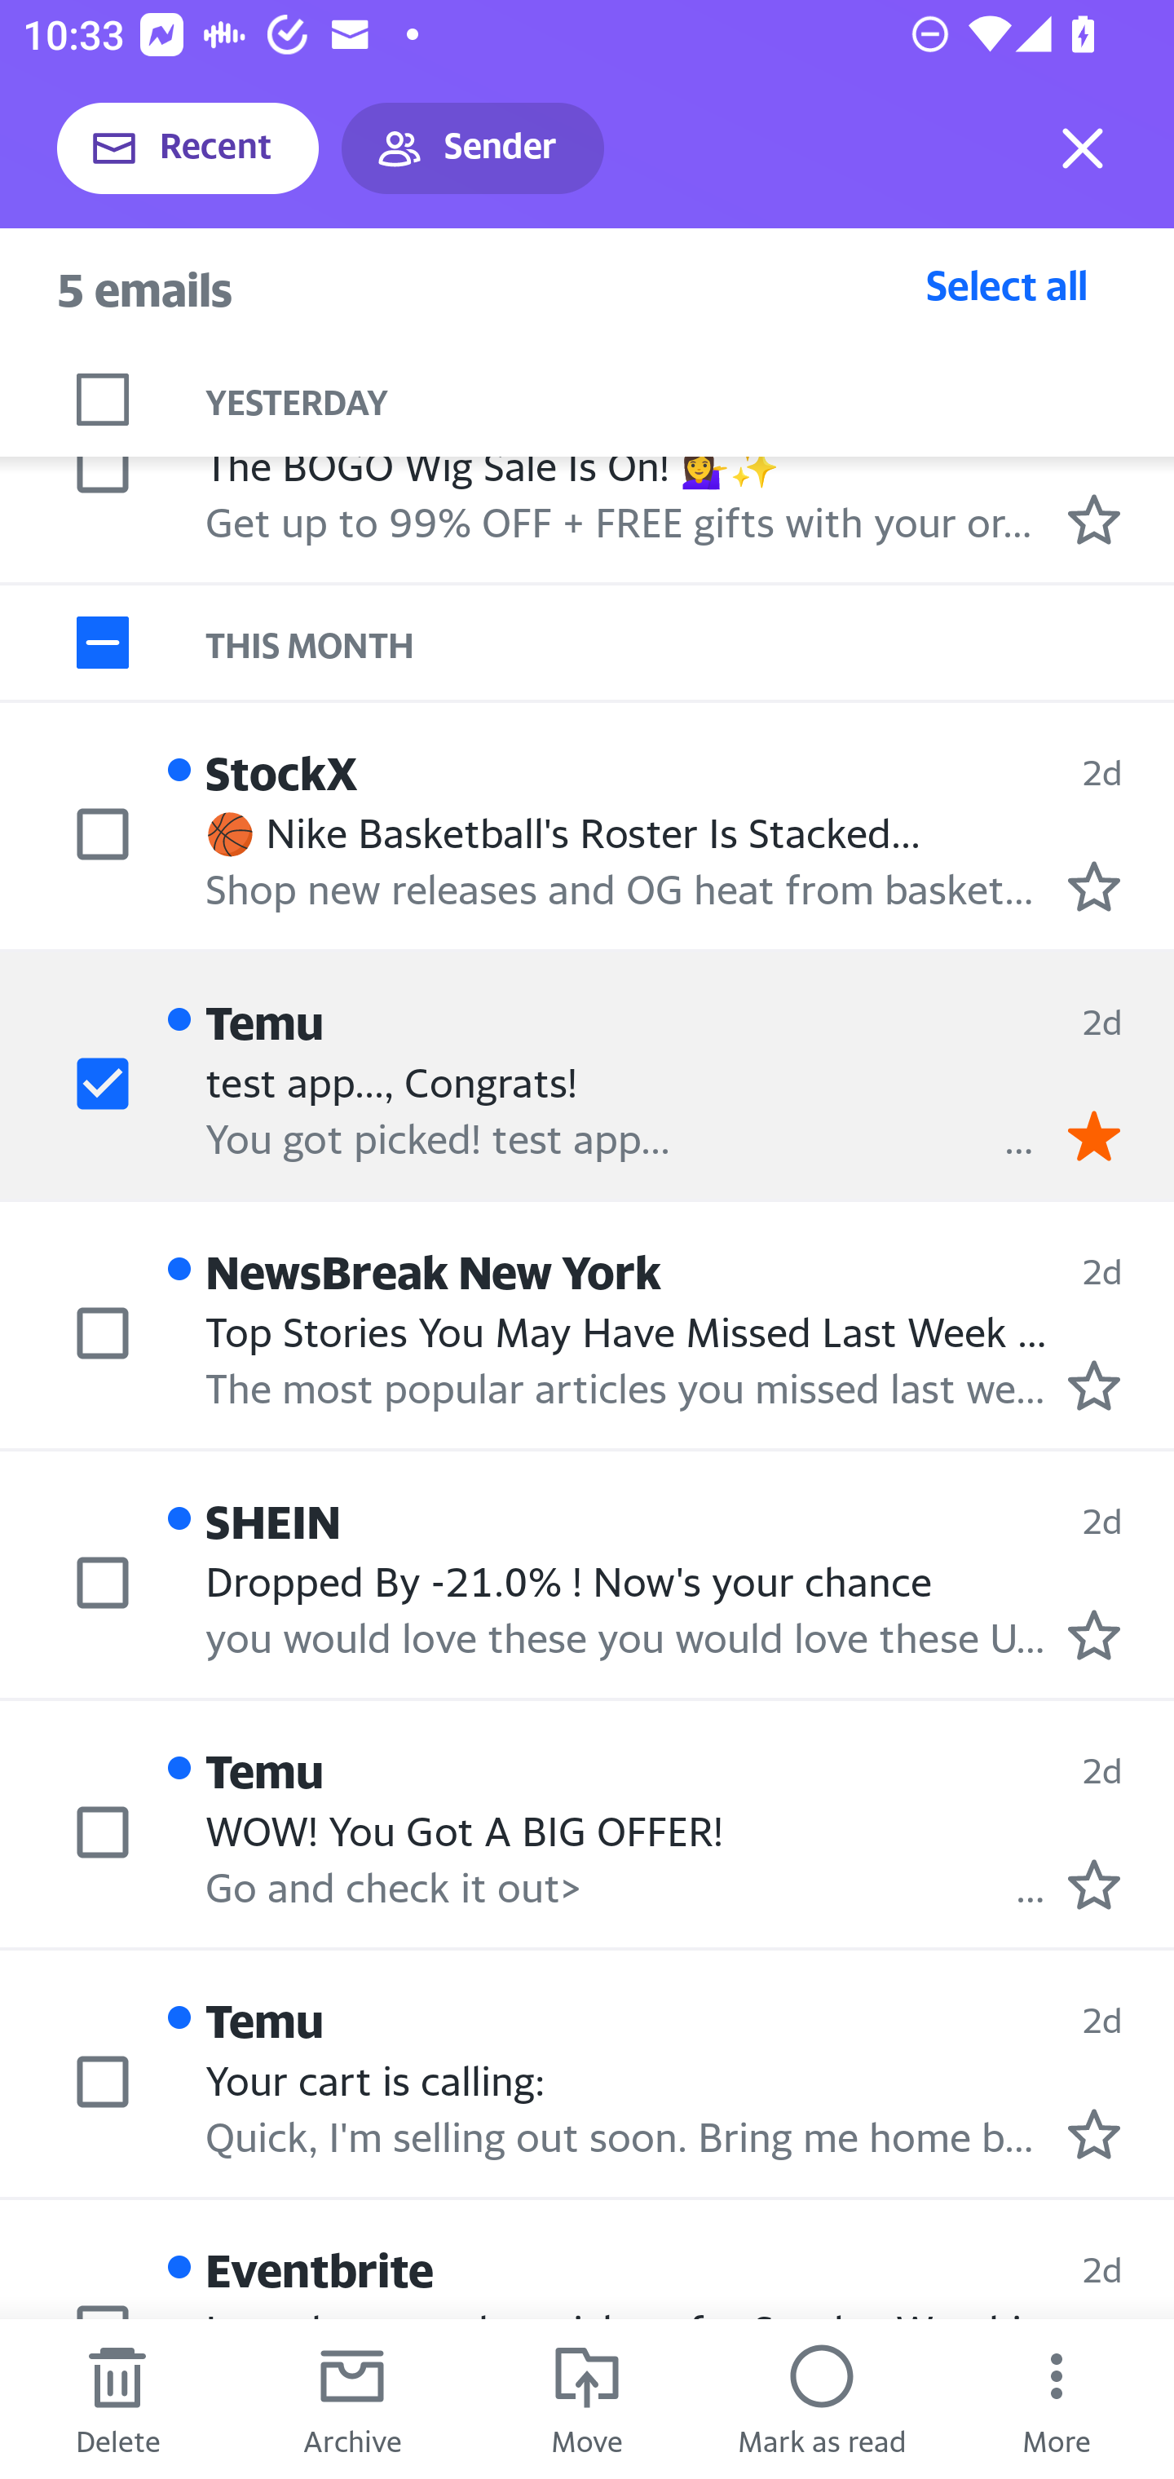  What do you see at coordinates (473, 148) in the screenshot?
I see `Sender` at bounding box center [473, 148].